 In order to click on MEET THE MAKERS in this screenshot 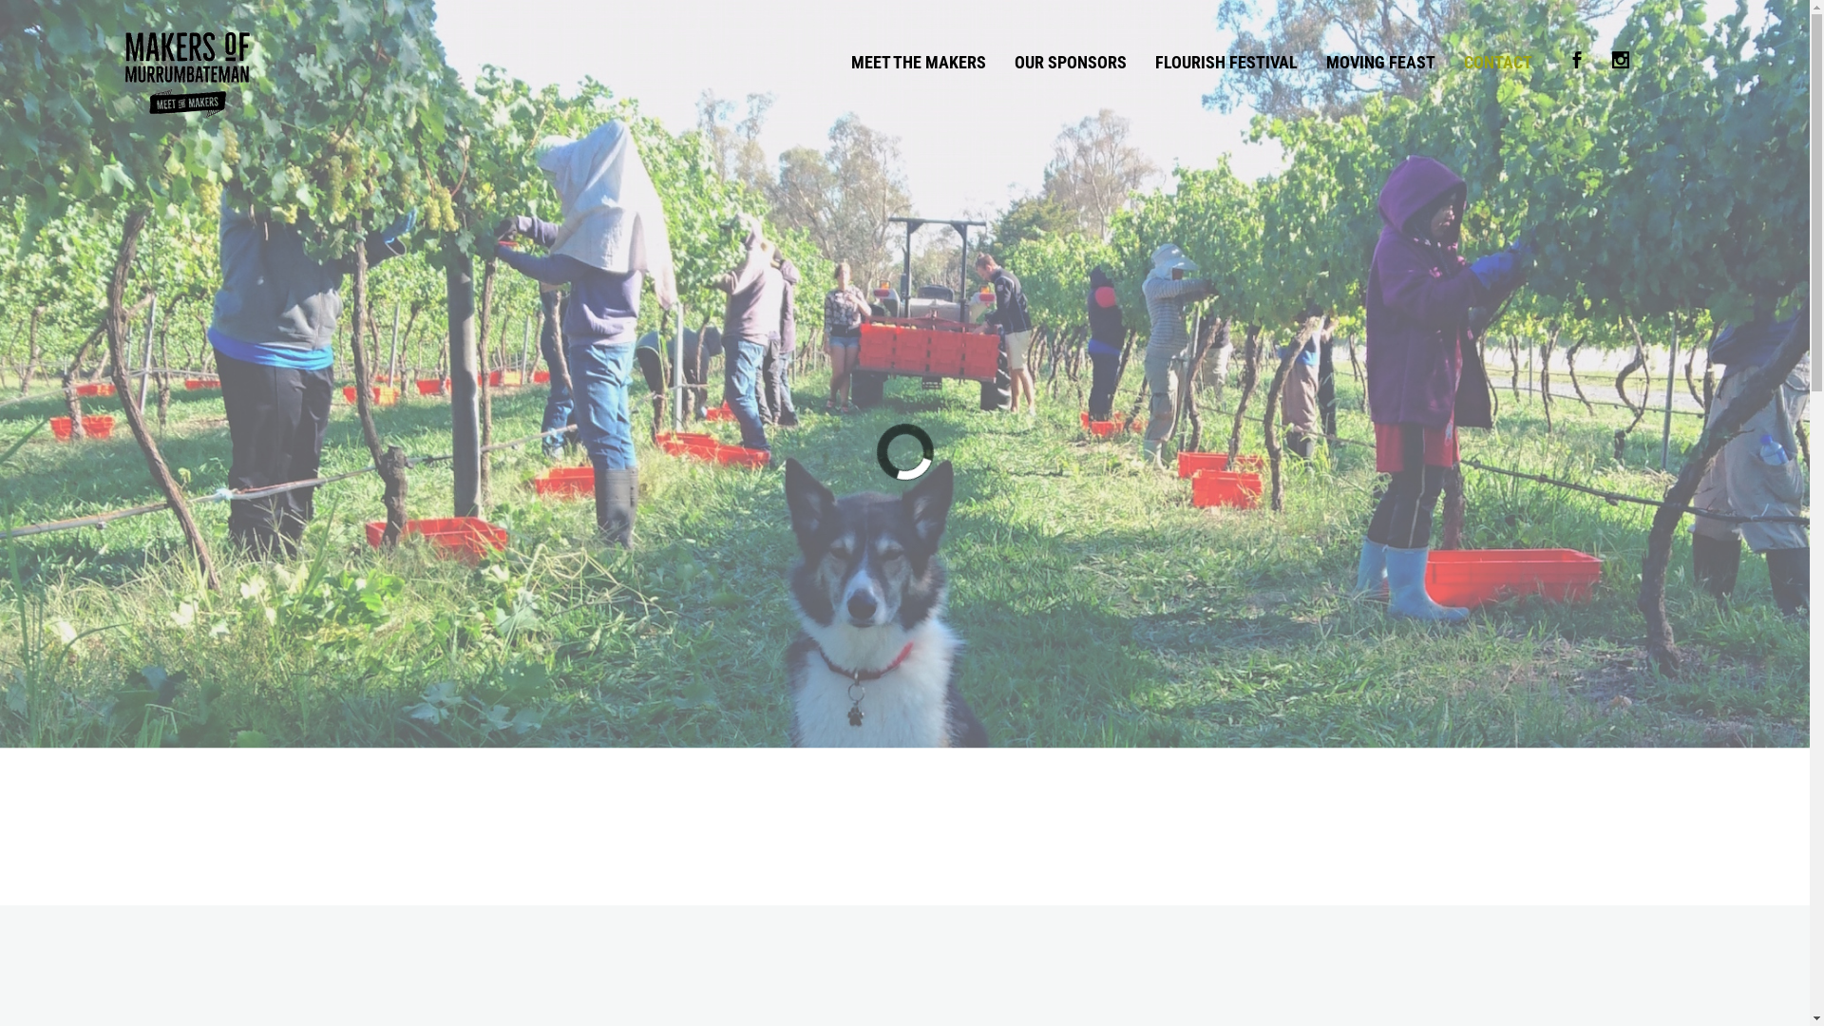, I will do `click(919, 63)`.